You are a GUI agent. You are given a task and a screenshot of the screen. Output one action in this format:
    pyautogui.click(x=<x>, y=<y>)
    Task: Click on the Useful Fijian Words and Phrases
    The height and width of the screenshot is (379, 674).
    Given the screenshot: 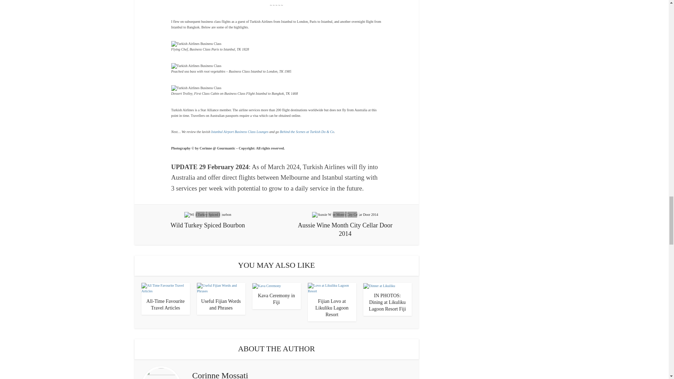 What is the action you would take?
    pyautogui.click(x=221, y=288)
    